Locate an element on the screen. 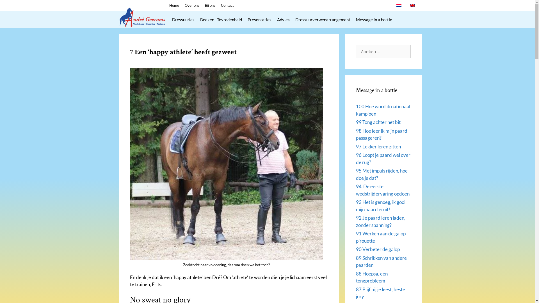 The width and height of the screenshot is (539, 303). 91 Werken aan de galop pirouette is located at coordinates (381, 237).